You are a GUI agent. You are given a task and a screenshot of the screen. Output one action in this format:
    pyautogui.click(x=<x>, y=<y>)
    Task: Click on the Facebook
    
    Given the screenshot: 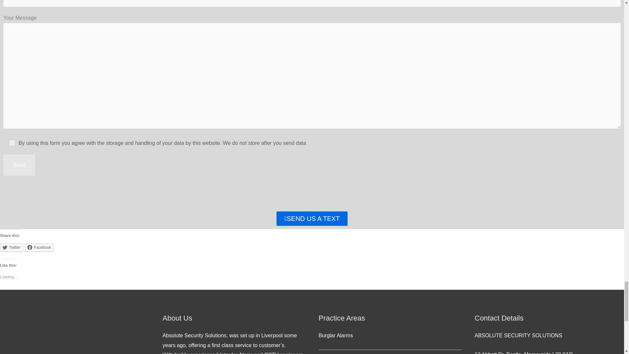 What is the action you would take?
    pyautogui.click(x=39, y=247)
    